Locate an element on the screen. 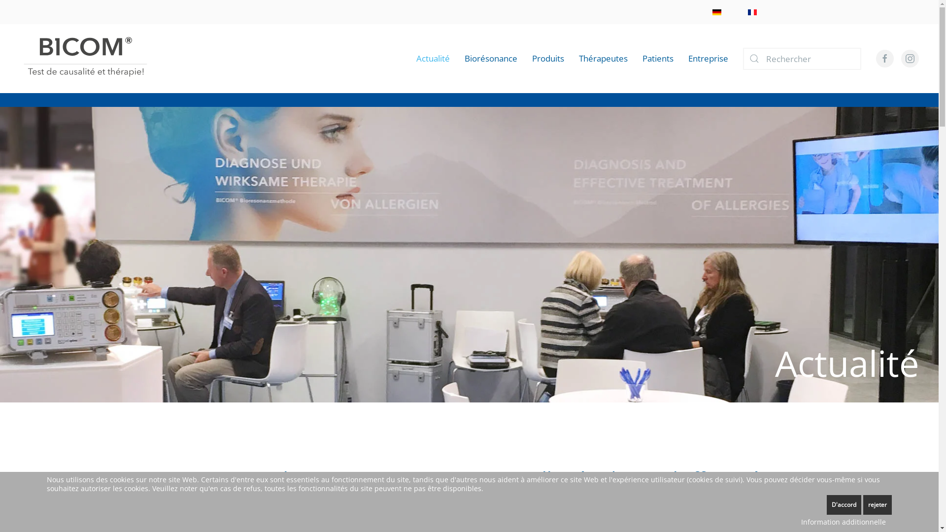  Deutsch is located at coordinates (717, 12).